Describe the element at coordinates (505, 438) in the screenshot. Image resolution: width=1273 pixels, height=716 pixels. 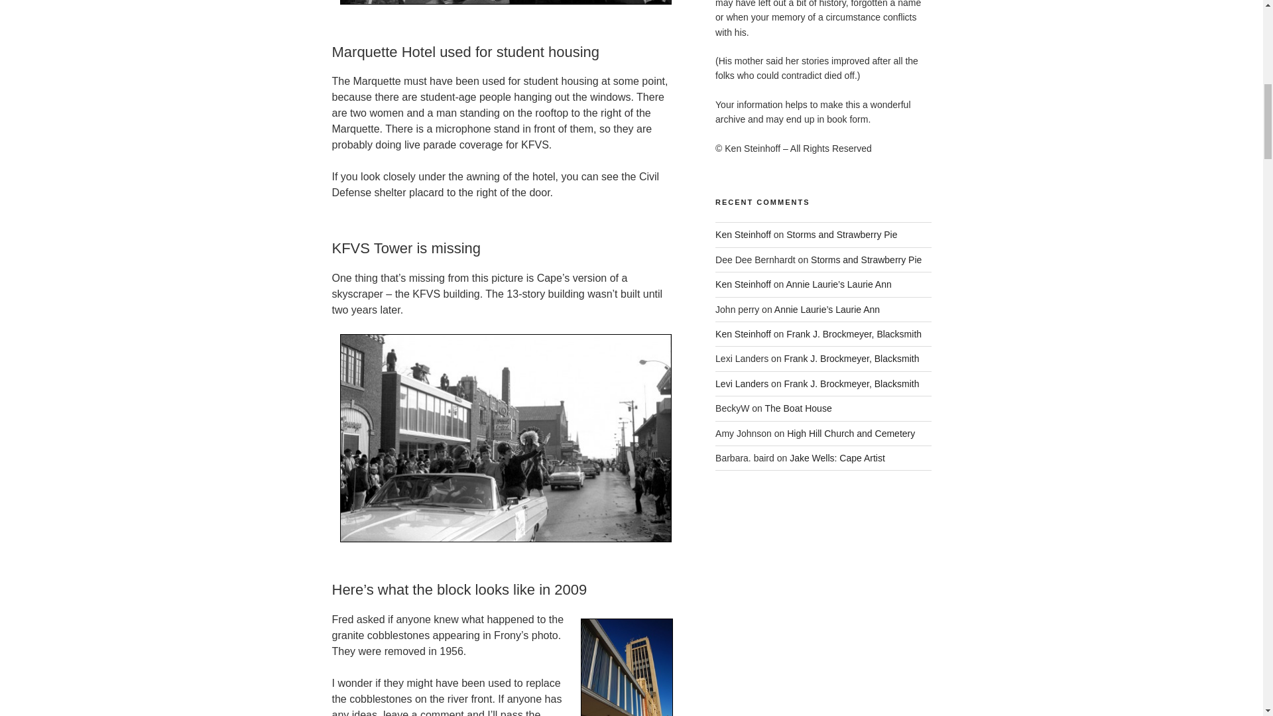
I see `Broadway looking northeast; note the KFVS tower is missing` at that location.